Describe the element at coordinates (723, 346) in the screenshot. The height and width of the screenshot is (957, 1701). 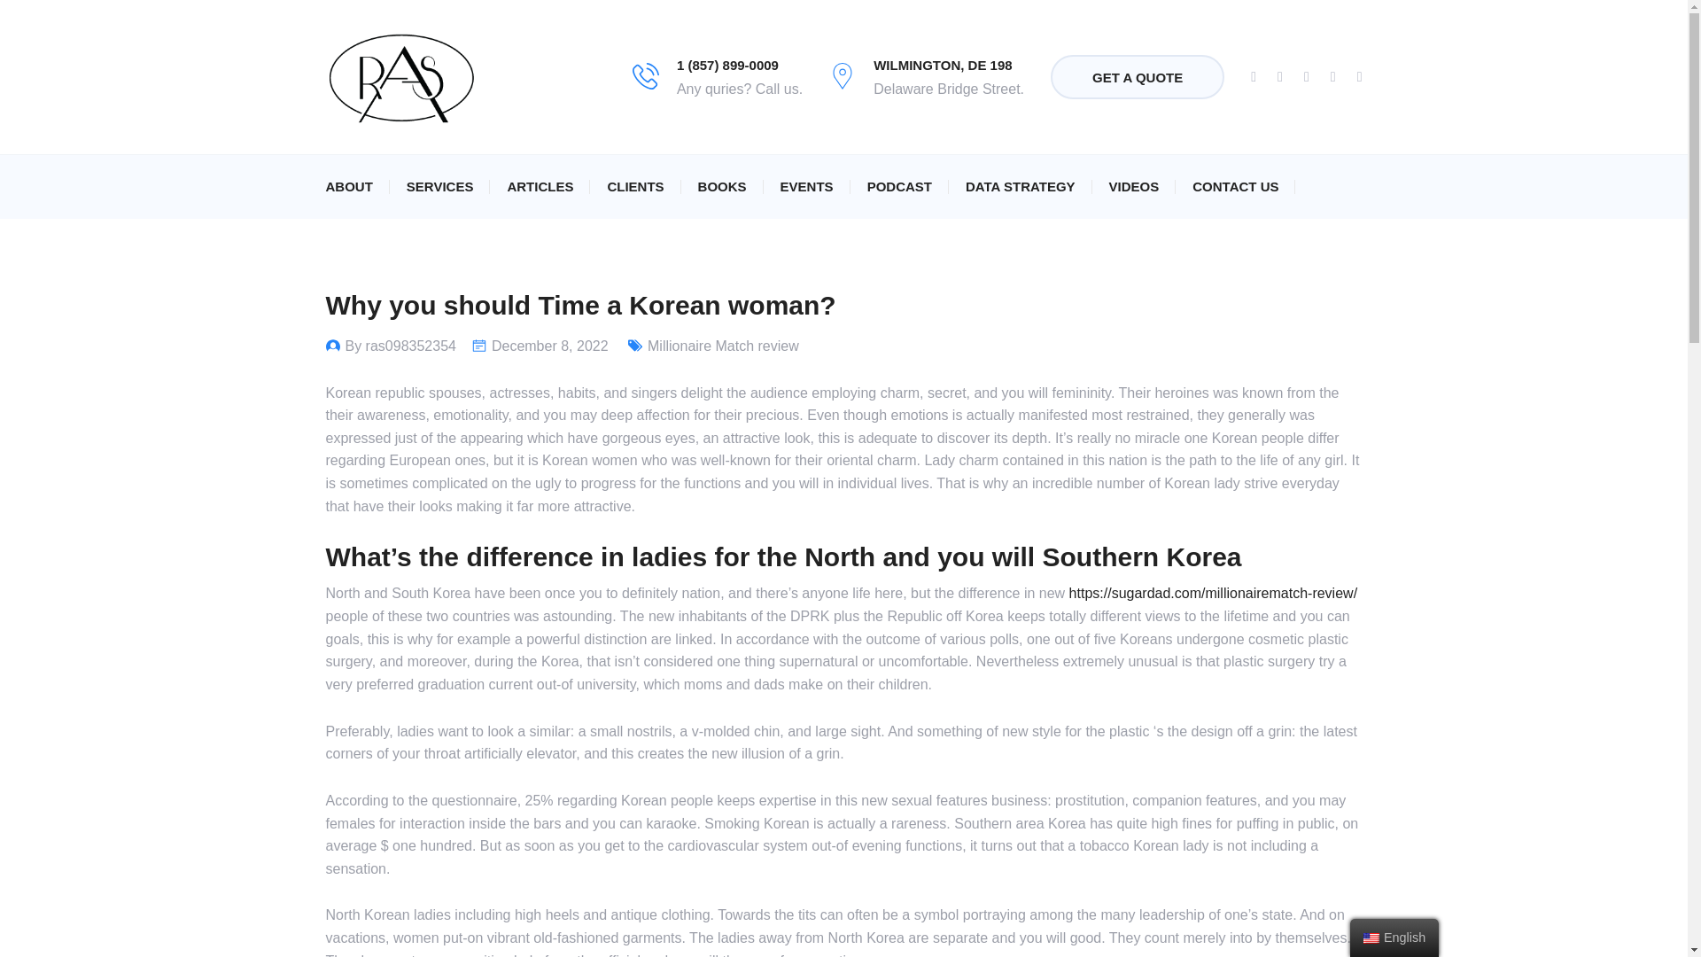
I see `Millionaire Match review` at that location.